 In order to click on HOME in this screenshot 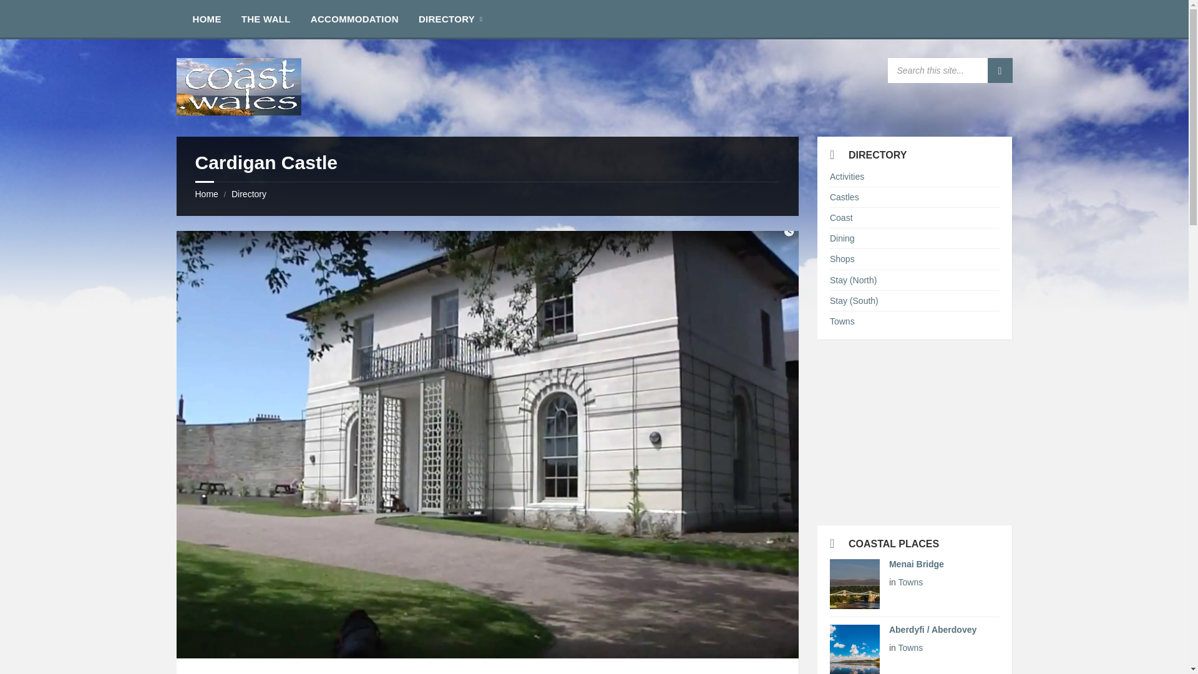, I will do `click(206, 18)`.